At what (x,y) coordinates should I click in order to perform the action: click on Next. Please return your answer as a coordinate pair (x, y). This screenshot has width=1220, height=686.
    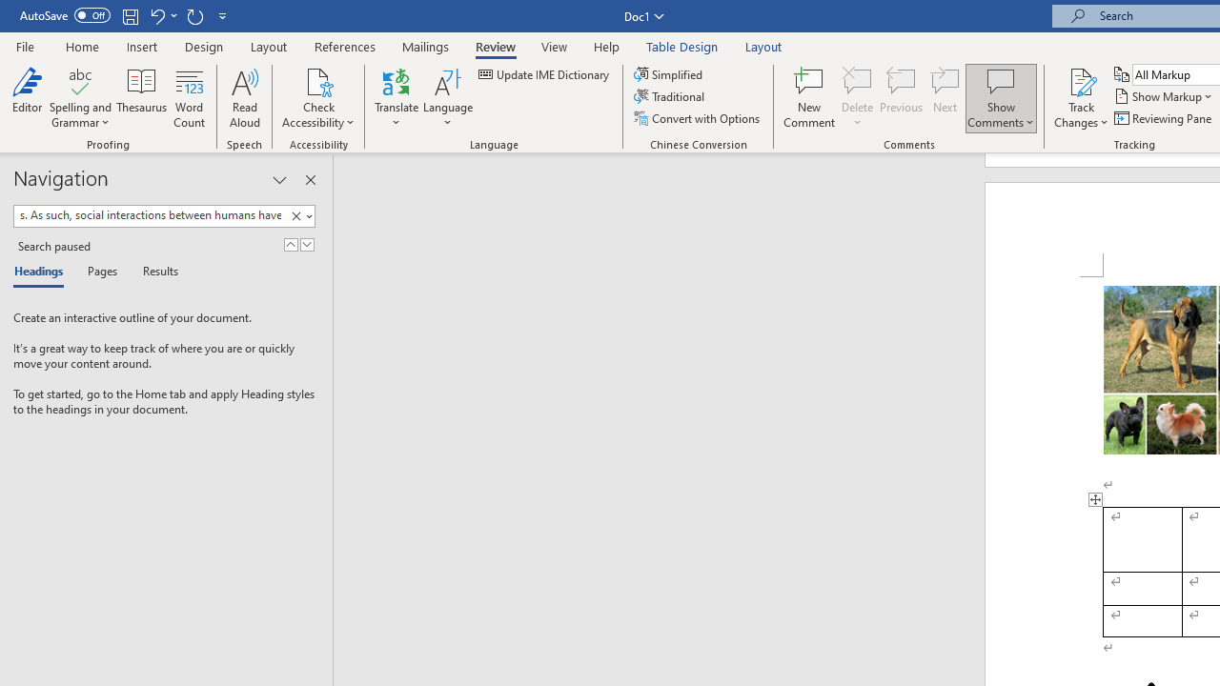
    Looking at the image, I should click on (945, 97).